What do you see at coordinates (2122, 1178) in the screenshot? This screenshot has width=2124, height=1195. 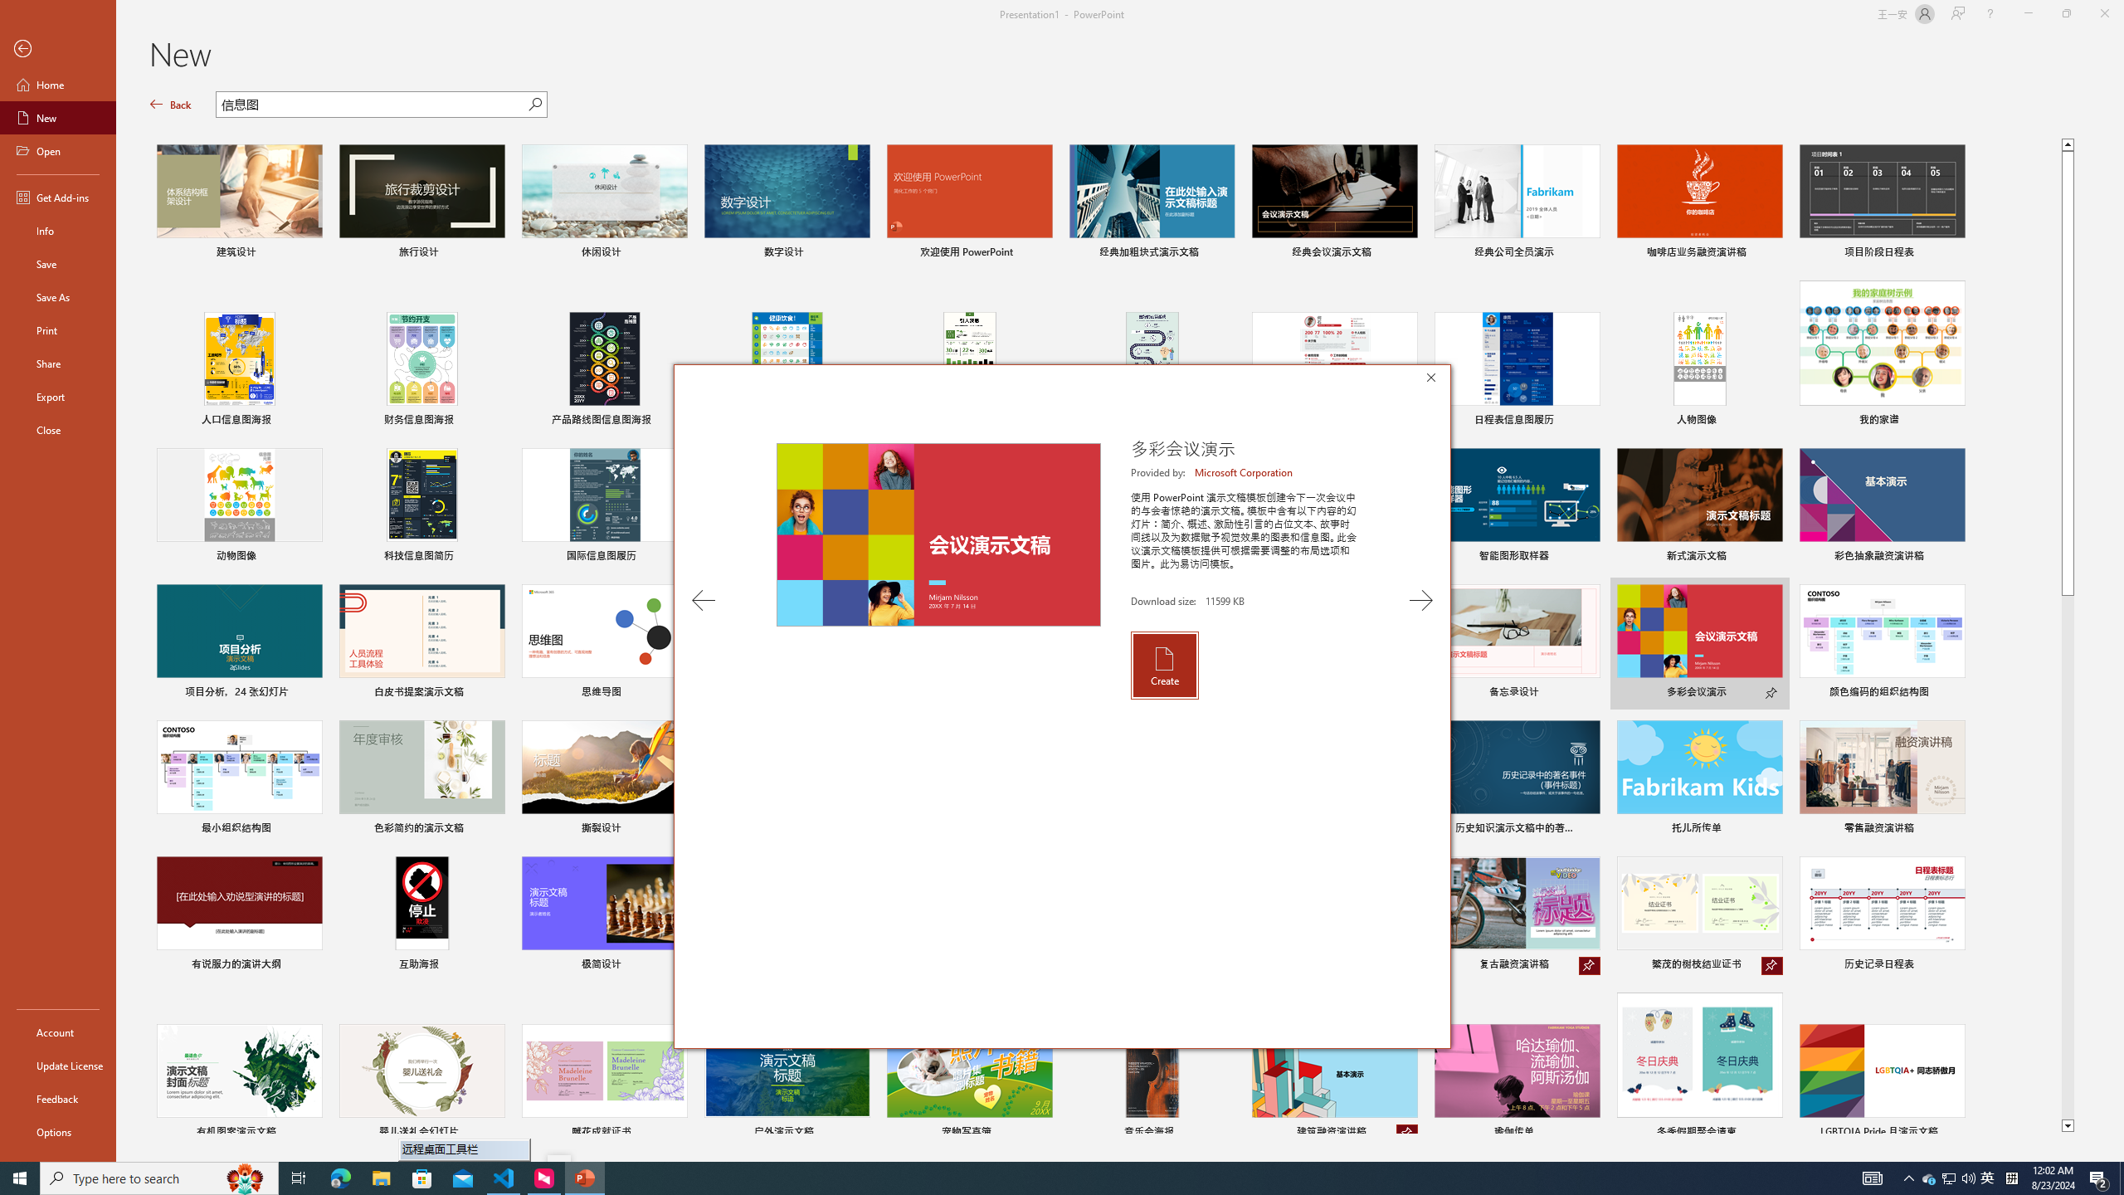 I see `Show desktop` at bounding box center [2122, 1178].